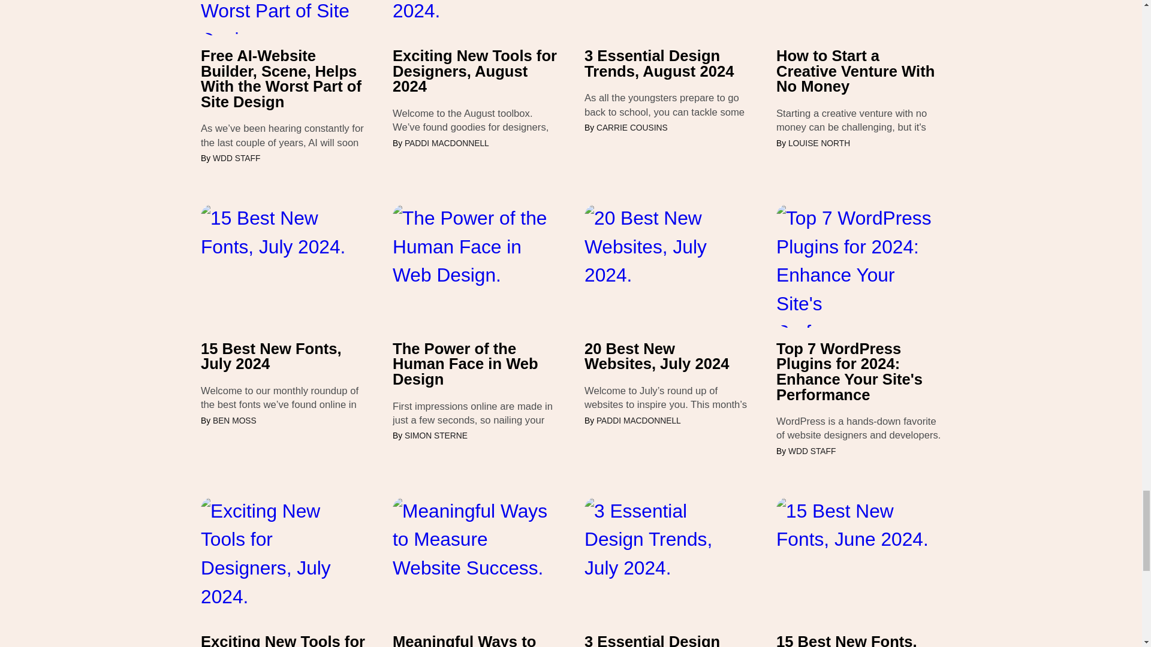 The image size is (1151, 647). I want to click on CARRIE COUSINS, so click(632, 128).